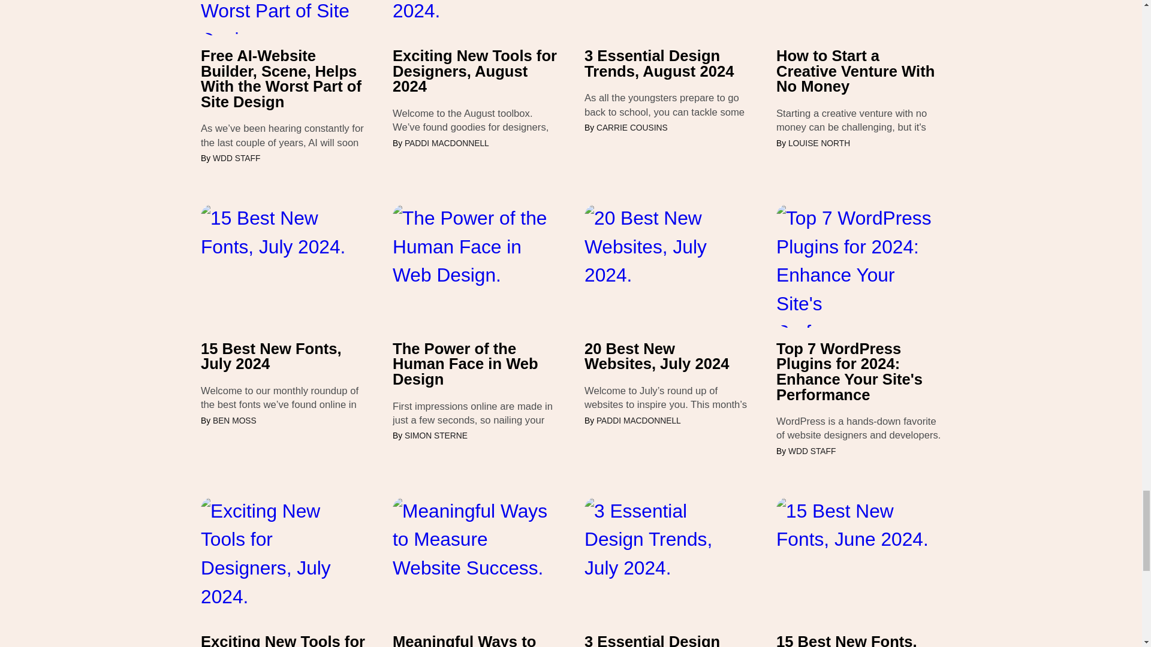 The image size is (1151, 647). I want to click on CARRIE COUSINS, so click(632, 128).